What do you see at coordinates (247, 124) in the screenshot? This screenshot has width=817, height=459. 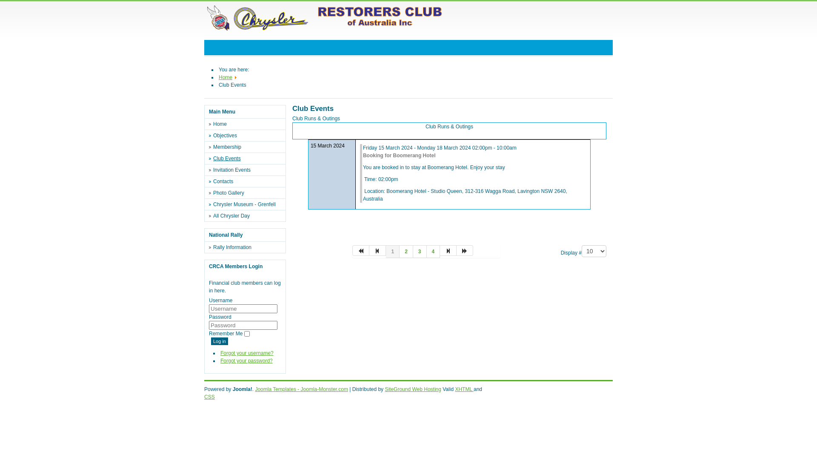 I see `Home` at bounding box center [247, 124].